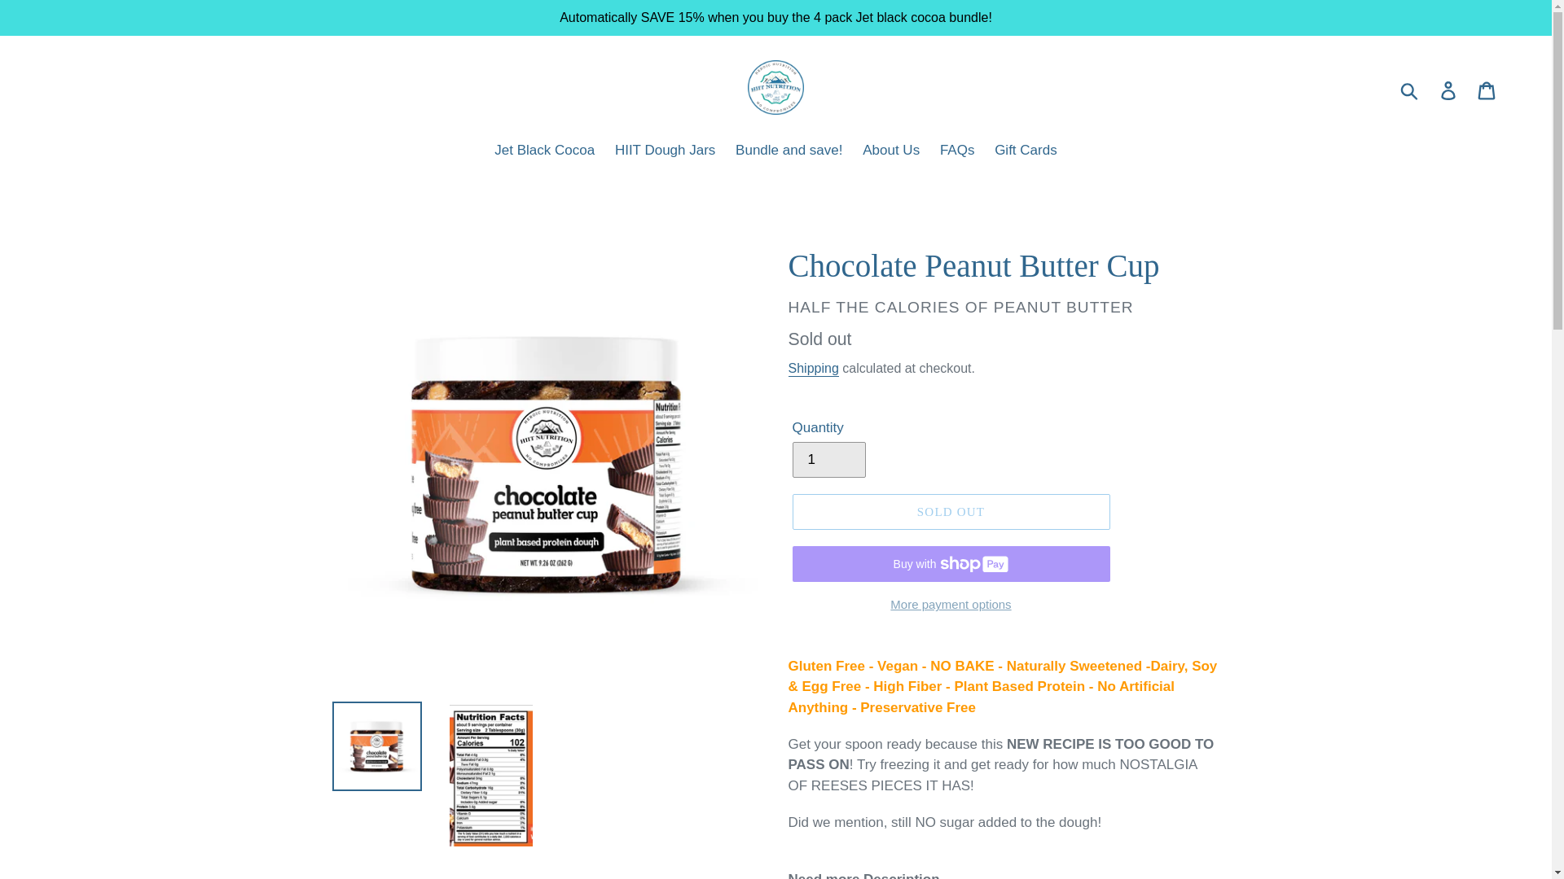  Describe the element at coordinates (1026, 151) in the screenshot. I see `Gift Cards` at that location.